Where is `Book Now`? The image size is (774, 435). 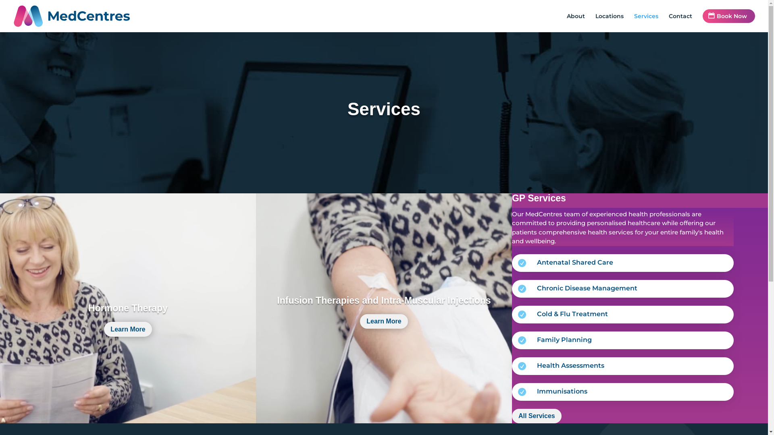
Book Now is located at coordinates (729, 16).